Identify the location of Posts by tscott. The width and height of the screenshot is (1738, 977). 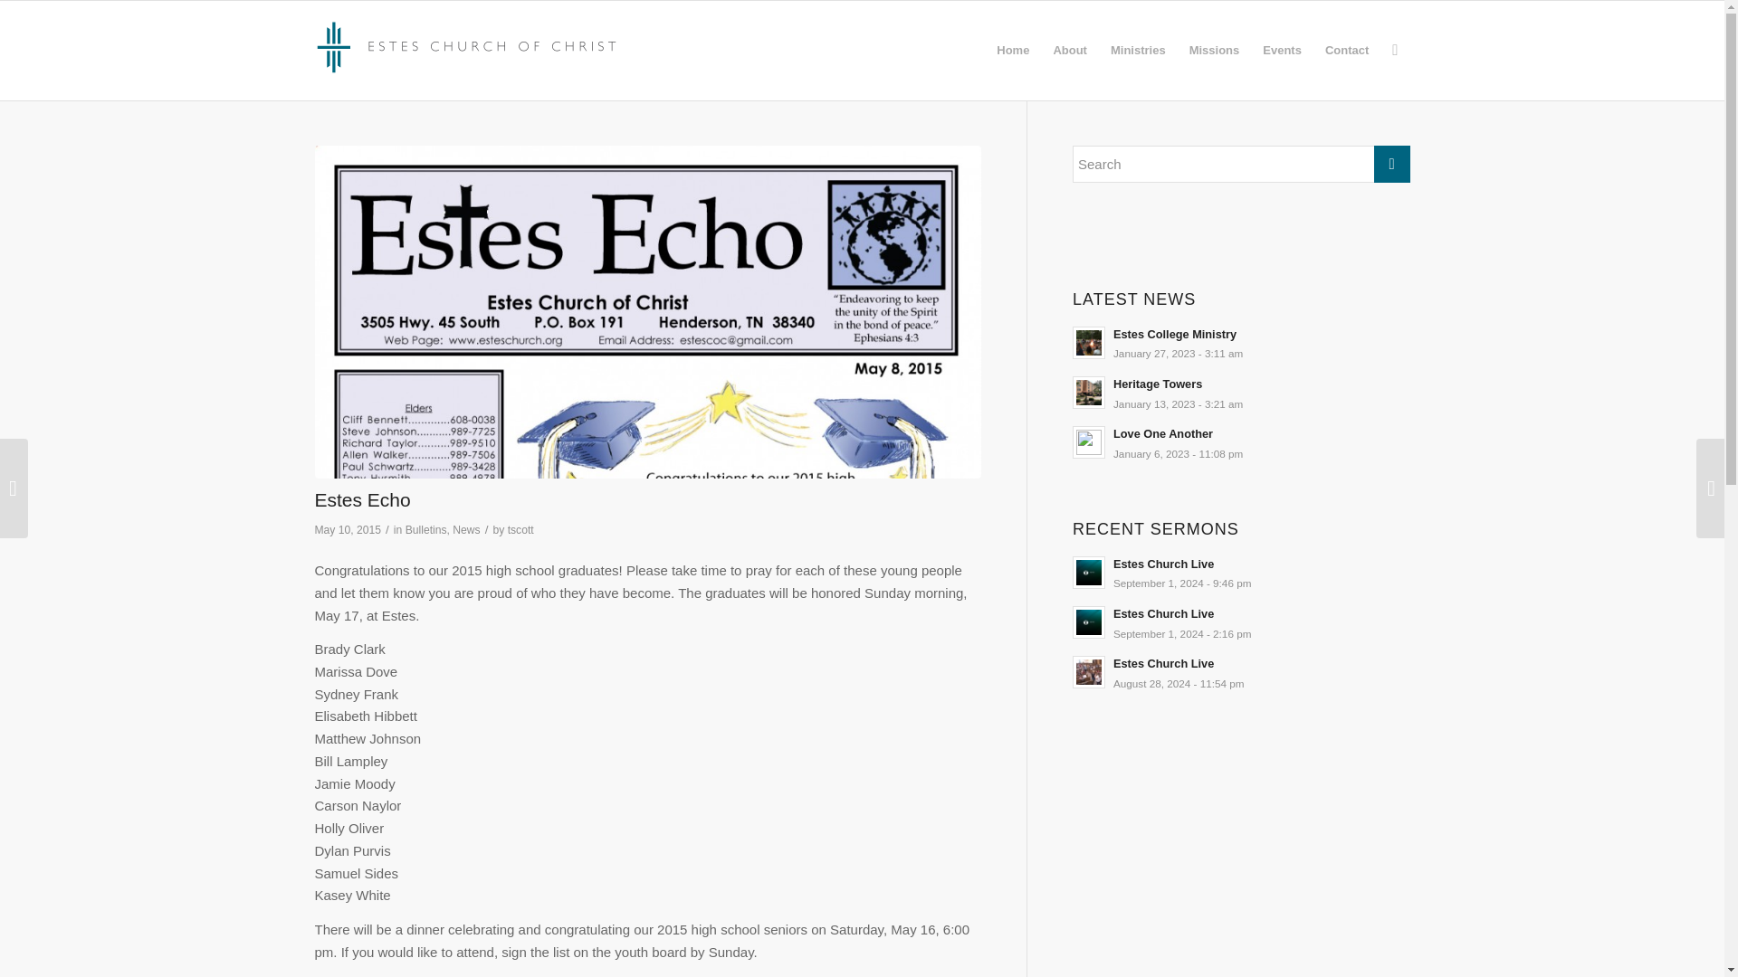
(520, 529).